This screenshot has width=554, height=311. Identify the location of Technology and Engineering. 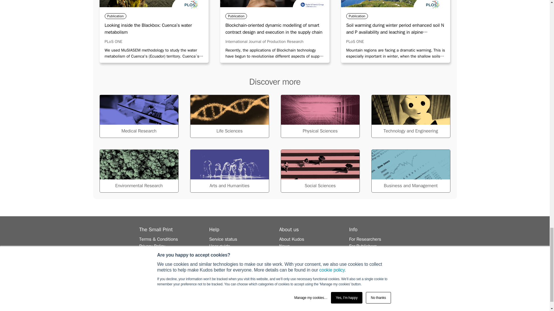
(410, 116).